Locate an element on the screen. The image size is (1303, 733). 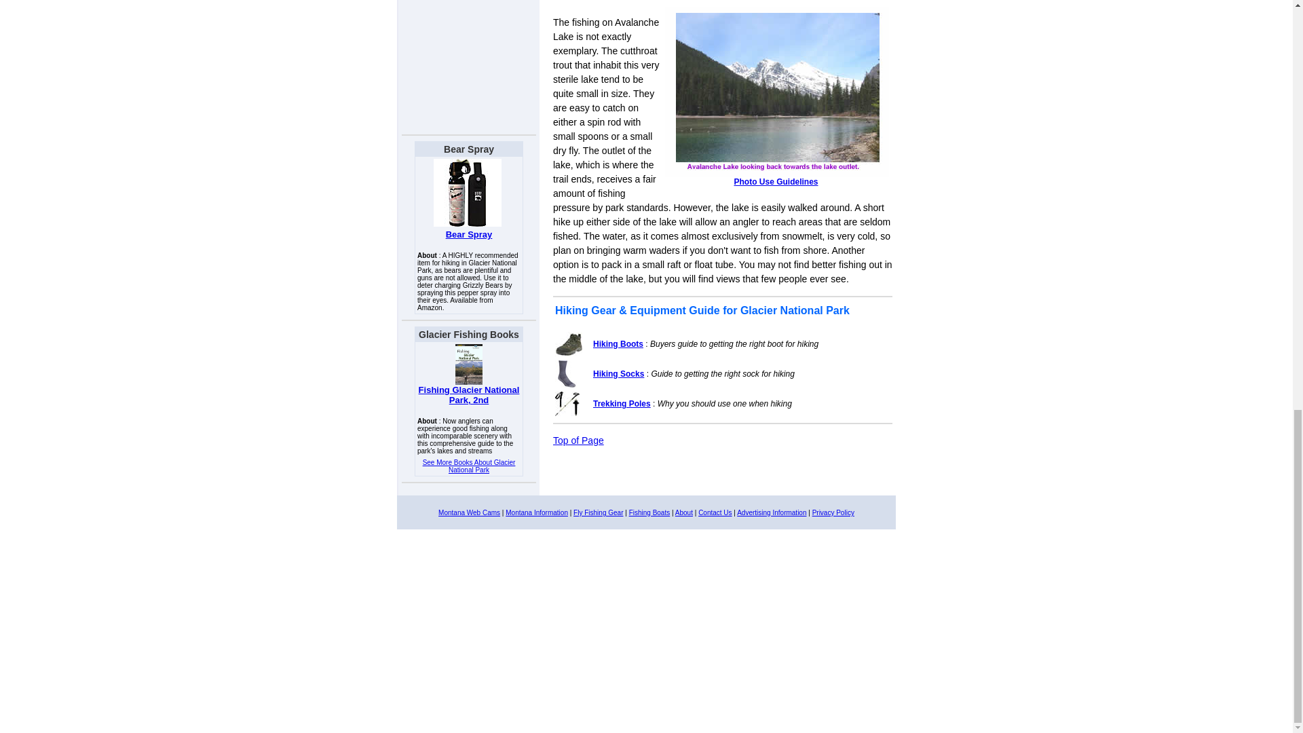
Trekking Poles is located at coordinates (622, 403).